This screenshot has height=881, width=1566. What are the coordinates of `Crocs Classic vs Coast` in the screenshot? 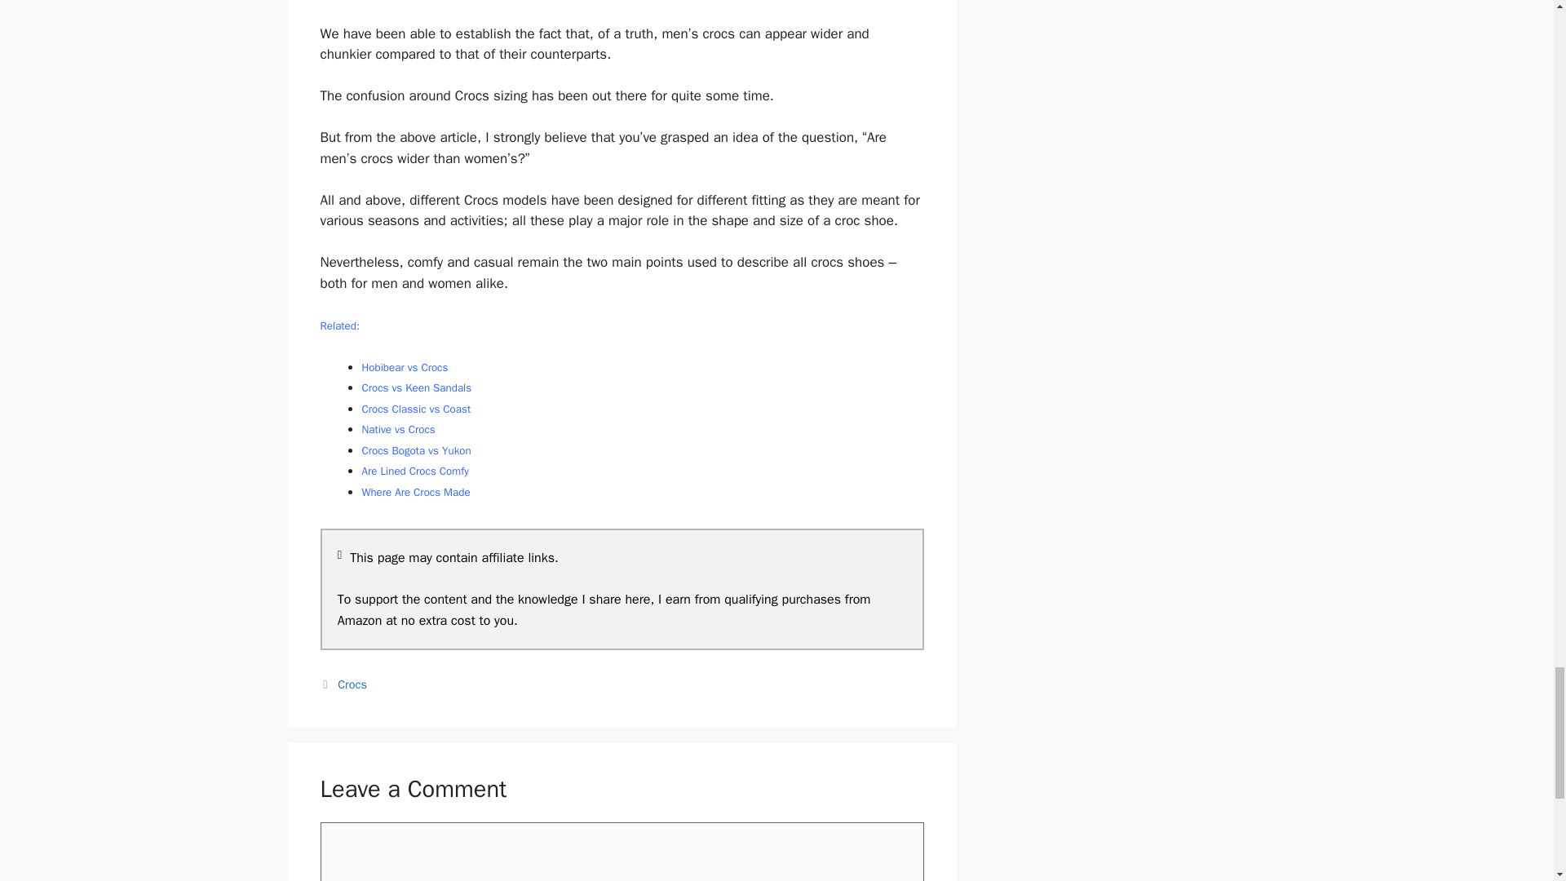 It's located at (416, 408).